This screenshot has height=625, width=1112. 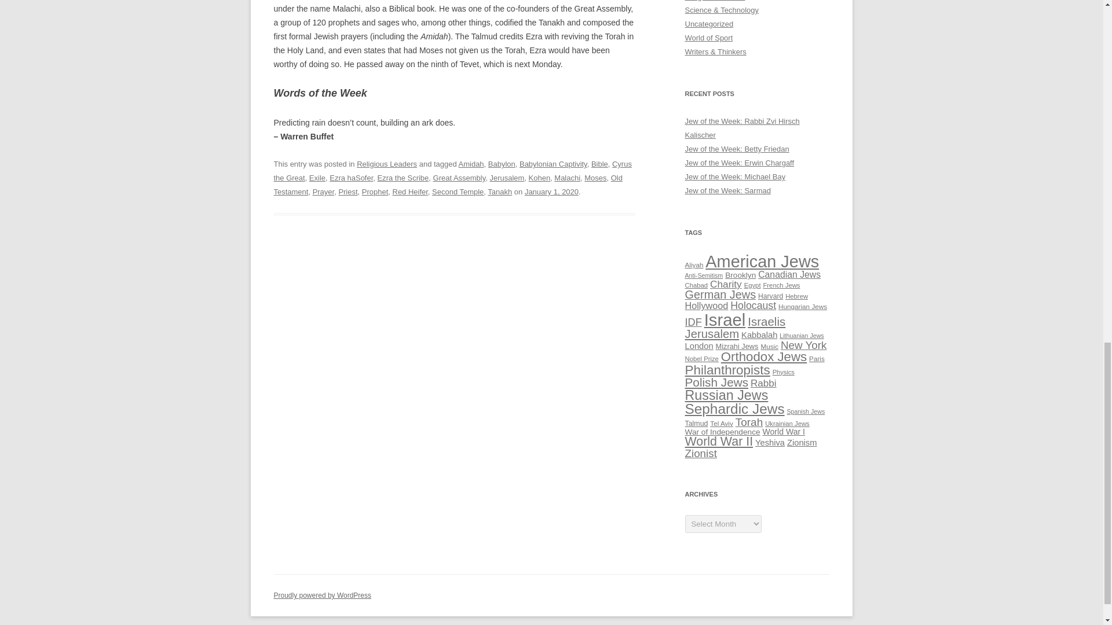 What do you see at coordinates (471, 164) in the screenshot?
I see `Amidah` at bounding box center [471, 164].